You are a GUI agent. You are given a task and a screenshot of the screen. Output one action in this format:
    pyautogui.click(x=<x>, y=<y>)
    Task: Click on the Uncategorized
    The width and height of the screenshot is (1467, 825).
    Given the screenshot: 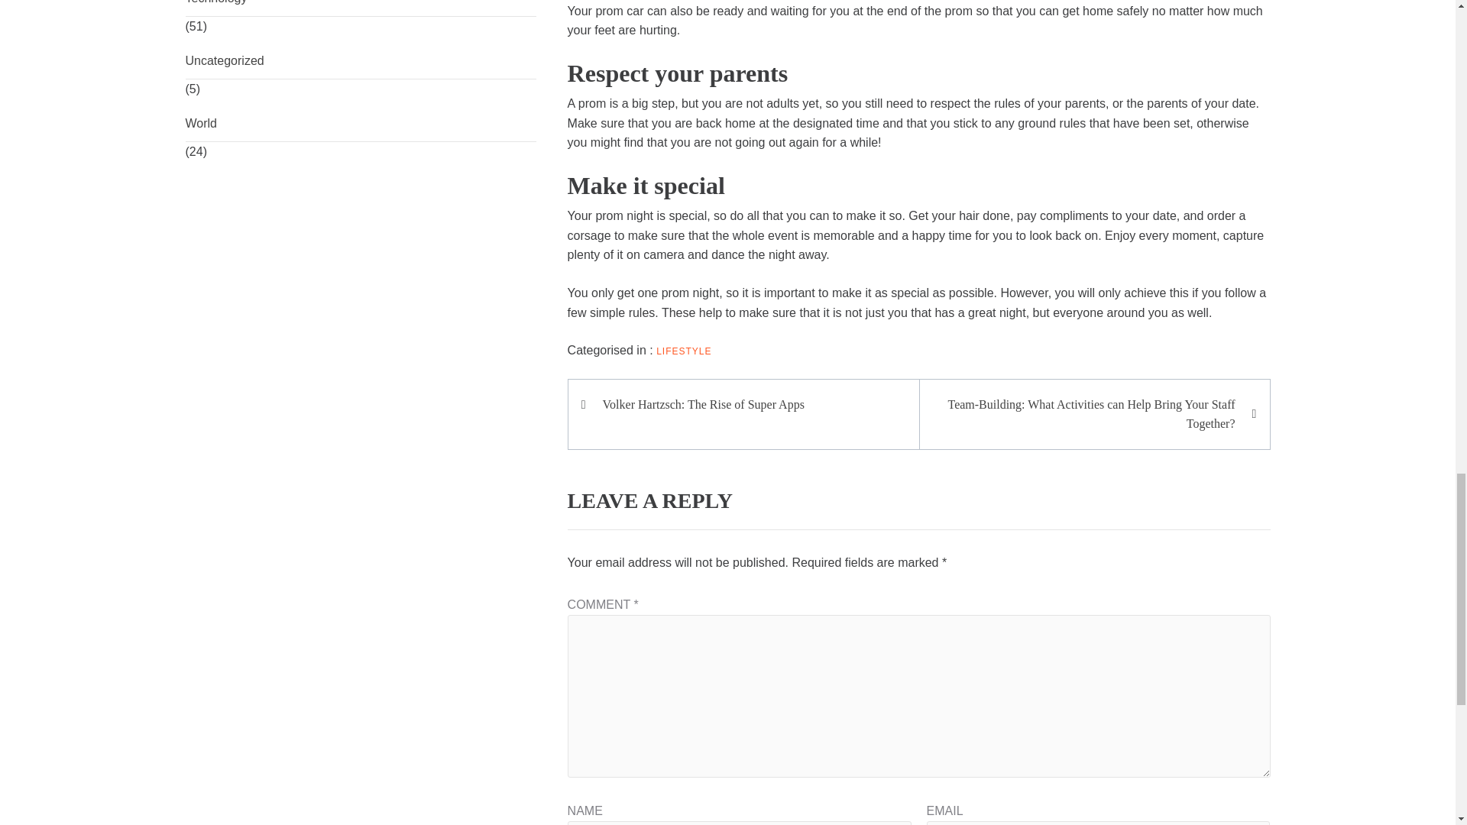 What is the action you would take?
    pyautogui.click(x=361, y=61)
    